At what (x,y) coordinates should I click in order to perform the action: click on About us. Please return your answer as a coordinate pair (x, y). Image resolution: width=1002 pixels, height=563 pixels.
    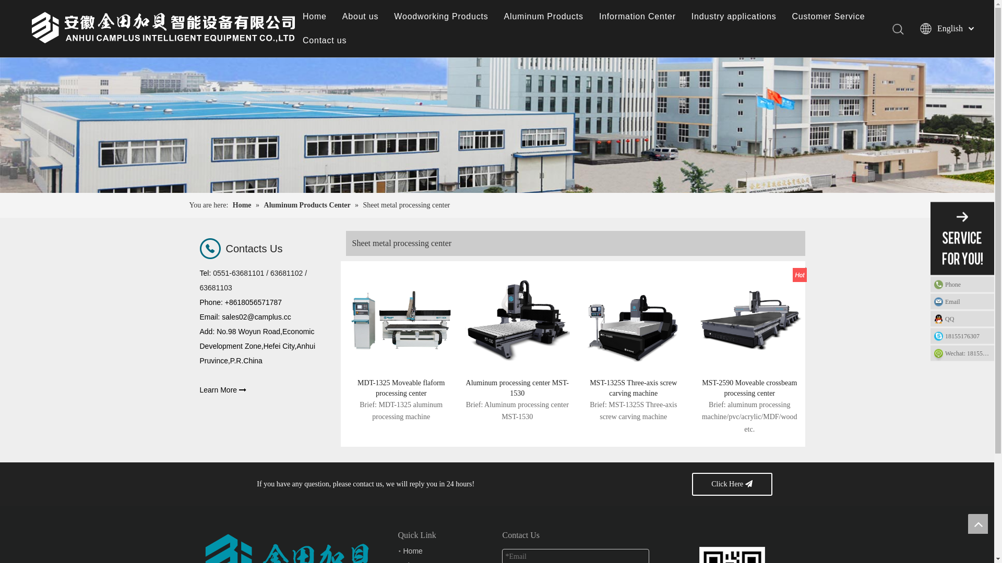
    Looking at the image, I should click on (361, 17).